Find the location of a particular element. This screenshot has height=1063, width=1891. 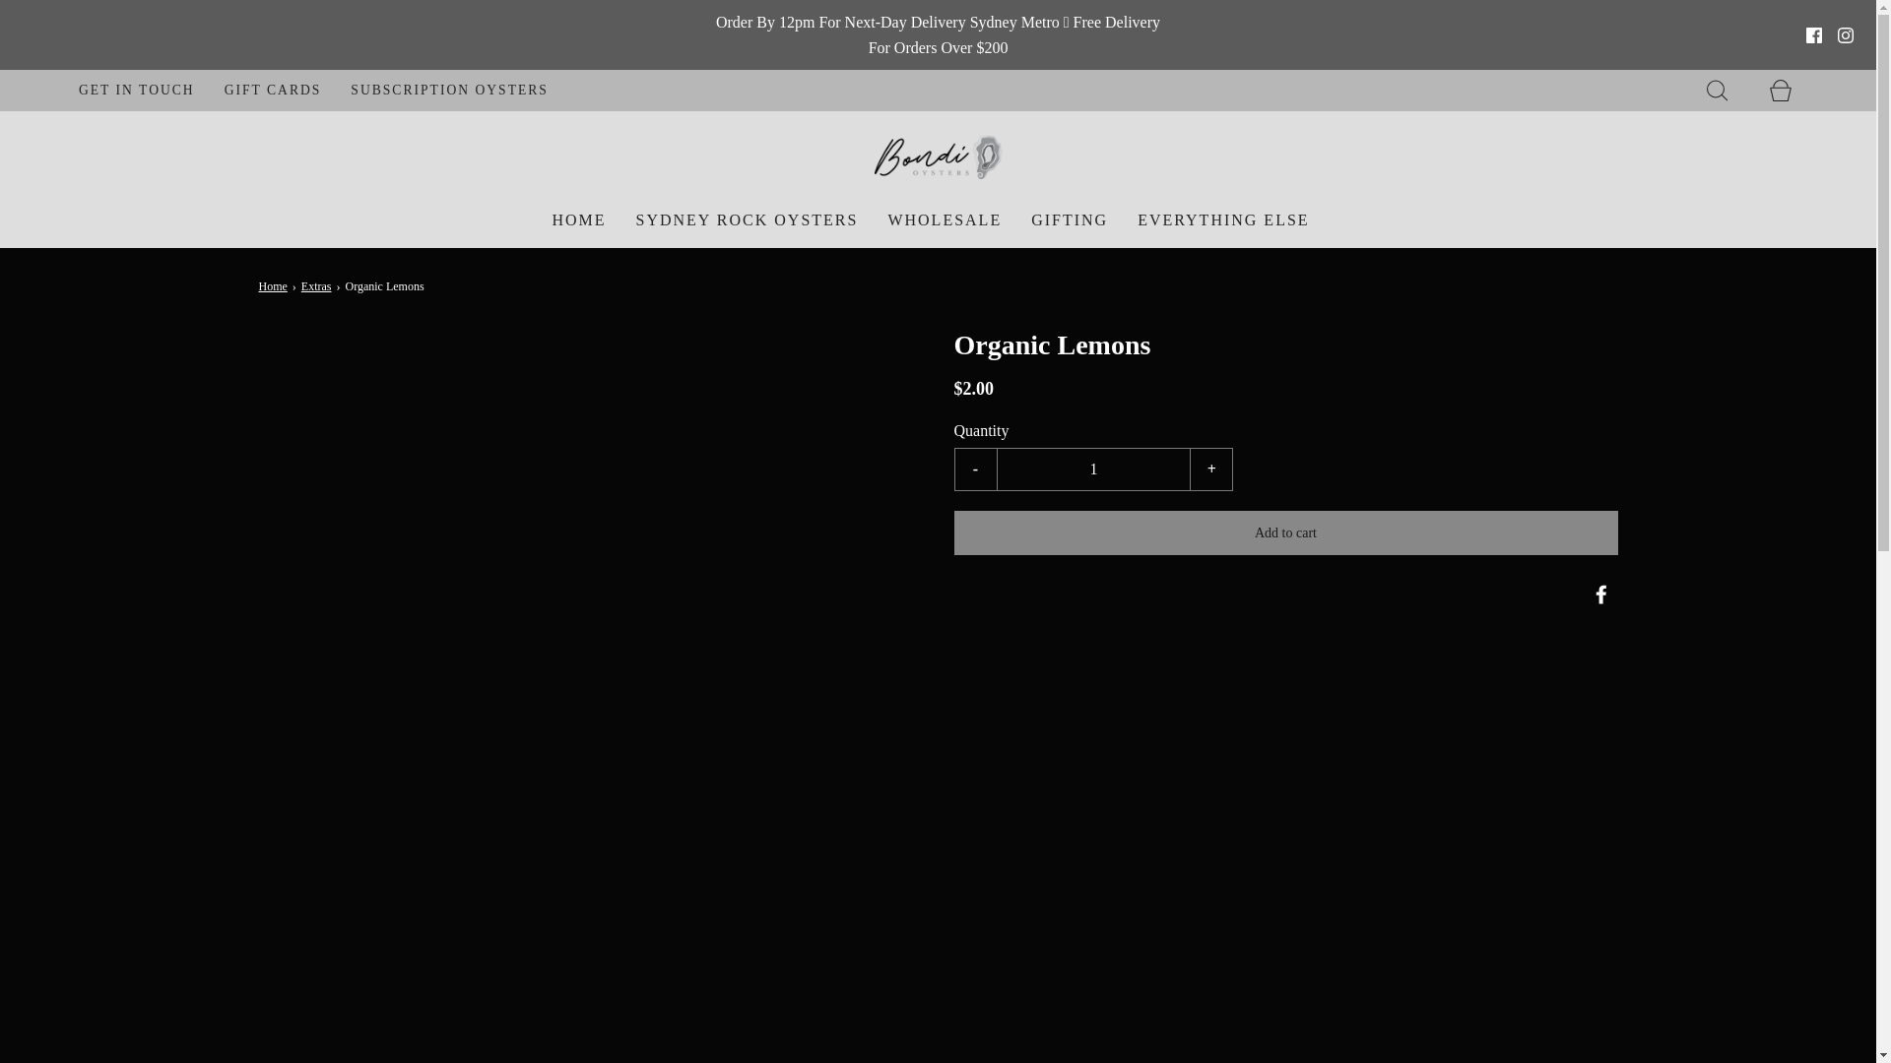

Search is located at coordinates (1717, 90).